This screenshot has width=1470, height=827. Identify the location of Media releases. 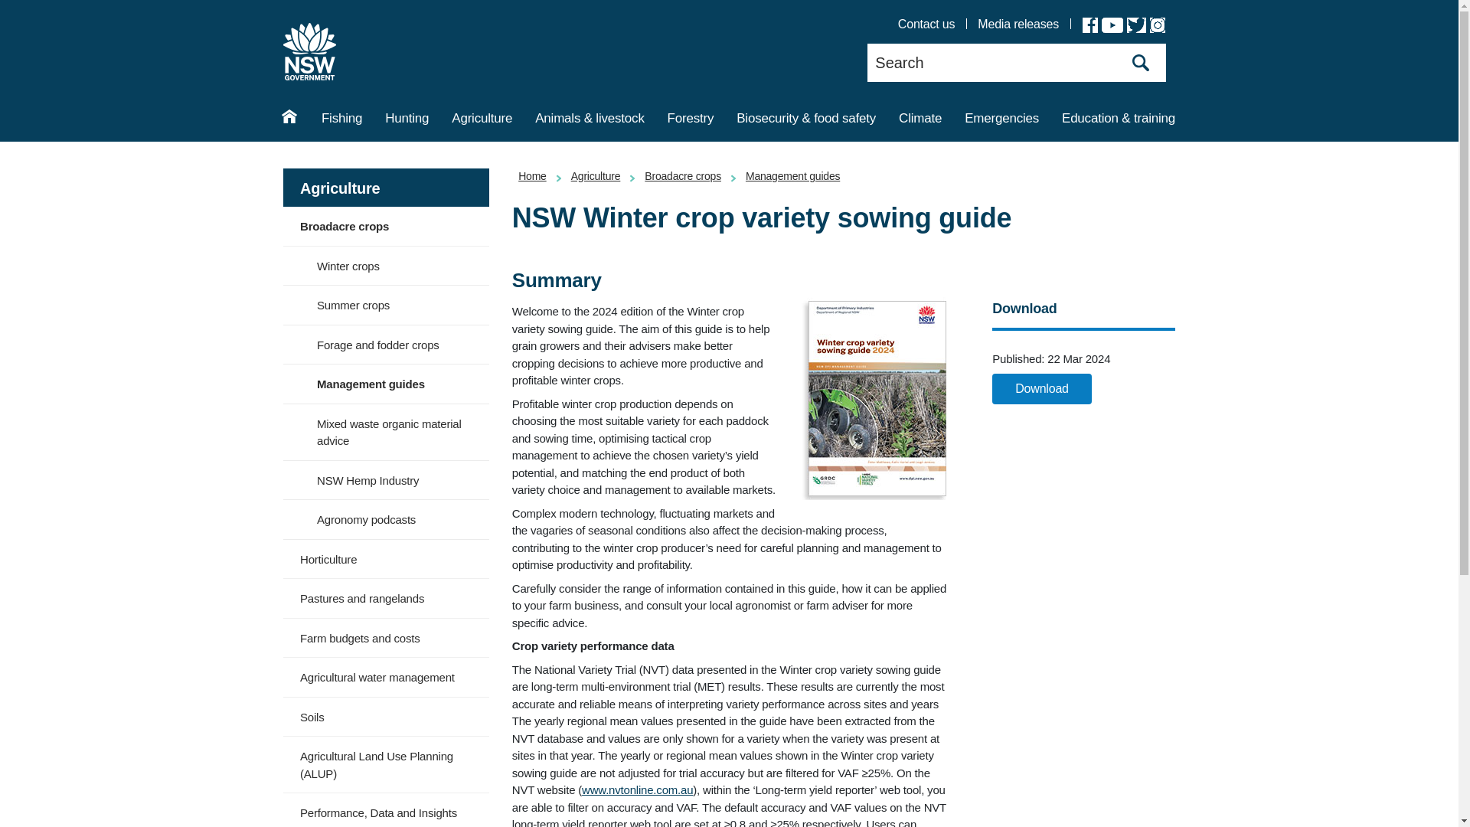
(1018, 25).